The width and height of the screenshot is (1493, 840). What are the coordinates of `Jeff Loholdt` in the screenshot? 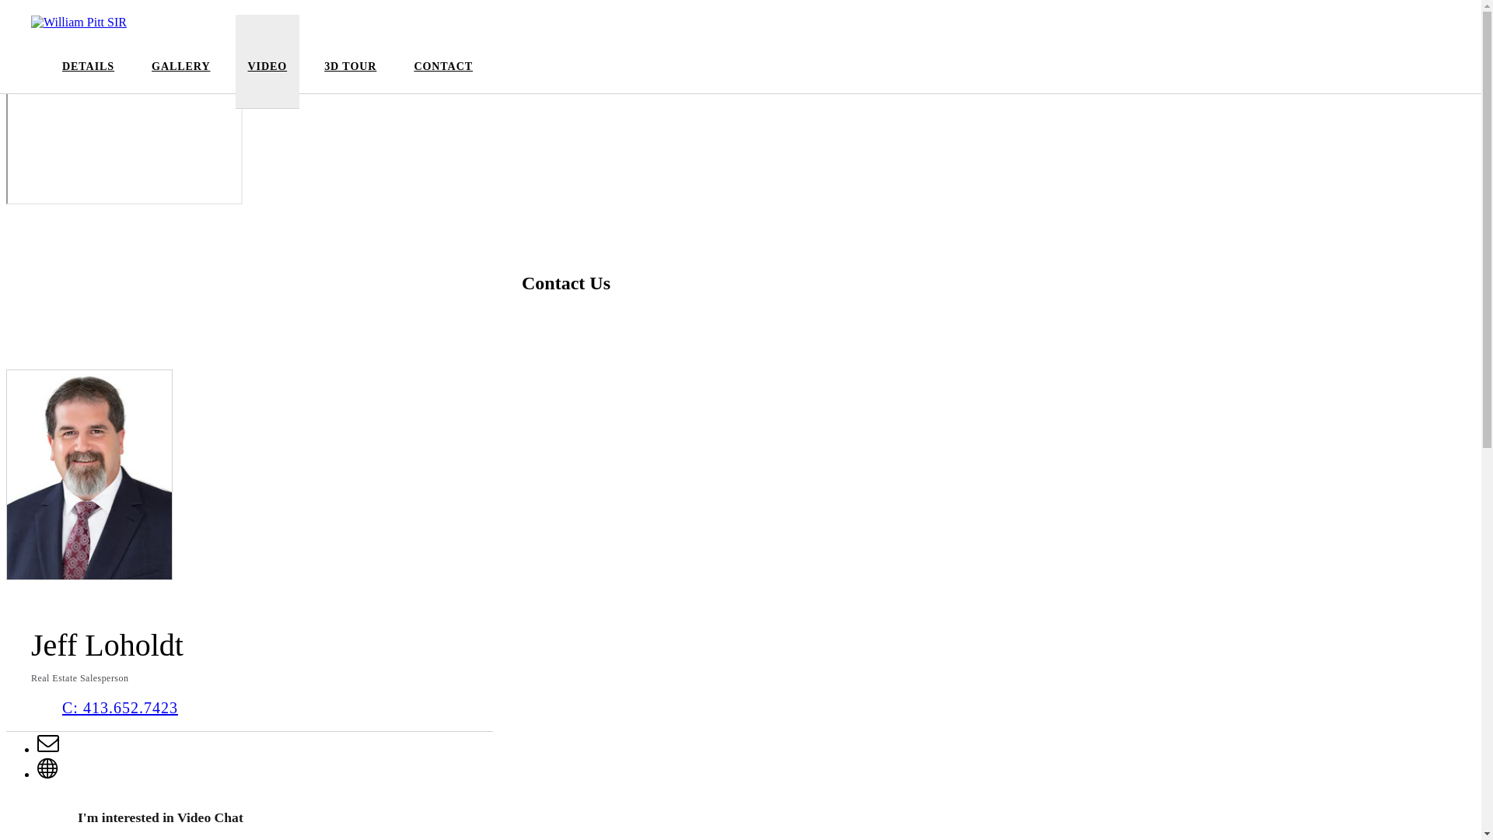 It's located at (89, 475).